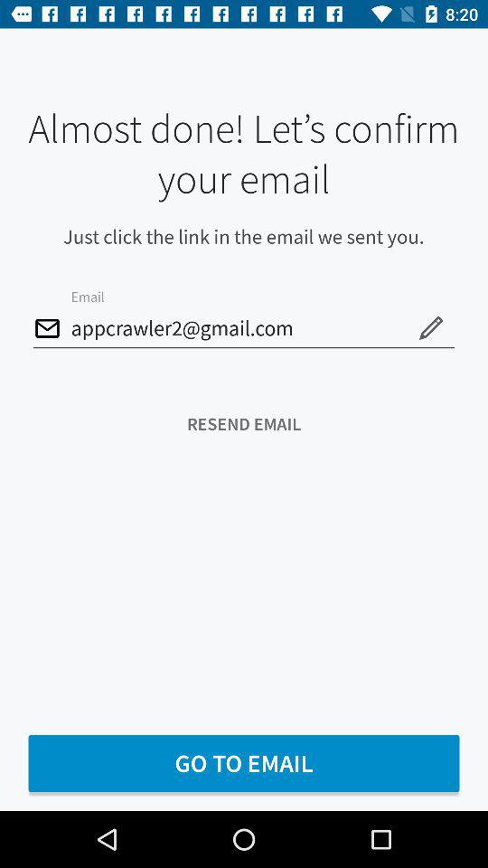 The width and height of the screenshot is (488, 868). What do you see at coordinates (244, 423) in the screenshot?
I see `flip to resend email item` at bounding box center [244, 423].